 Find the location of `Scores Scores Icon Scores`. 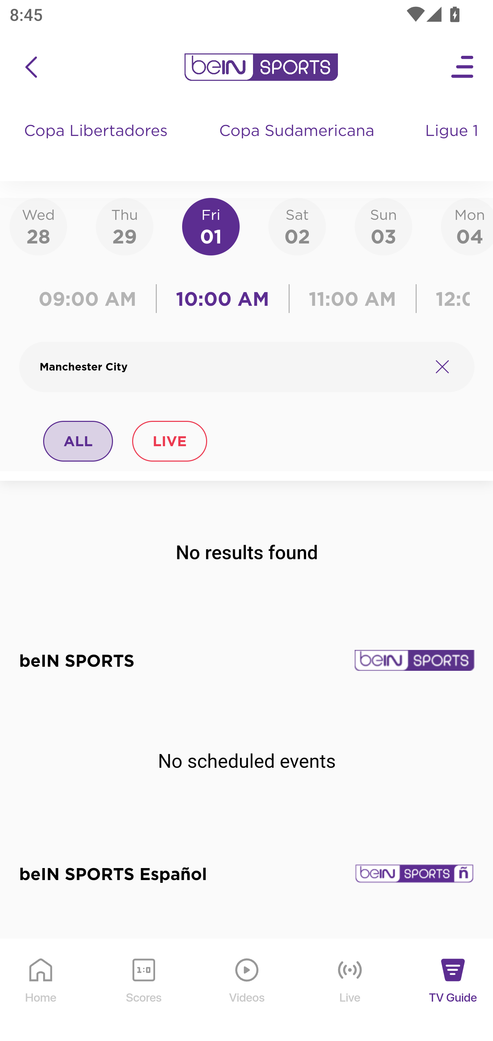

Scores Scores Icon Scores is located at coordinates (143, 990).